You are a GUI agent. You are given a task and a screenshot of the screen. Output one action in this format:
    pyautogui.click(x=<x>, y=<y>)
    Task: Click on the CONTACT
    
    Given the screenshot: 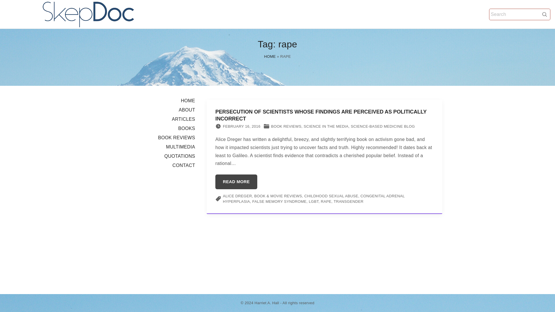 What is the action you would take?
    pyautogui.click(x=184, y=165)
    